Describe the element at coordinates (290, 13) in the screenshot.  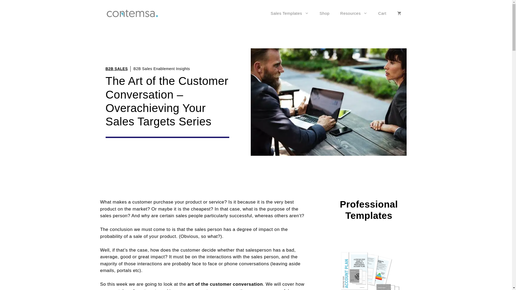
I see `Sales Templates` at that location.